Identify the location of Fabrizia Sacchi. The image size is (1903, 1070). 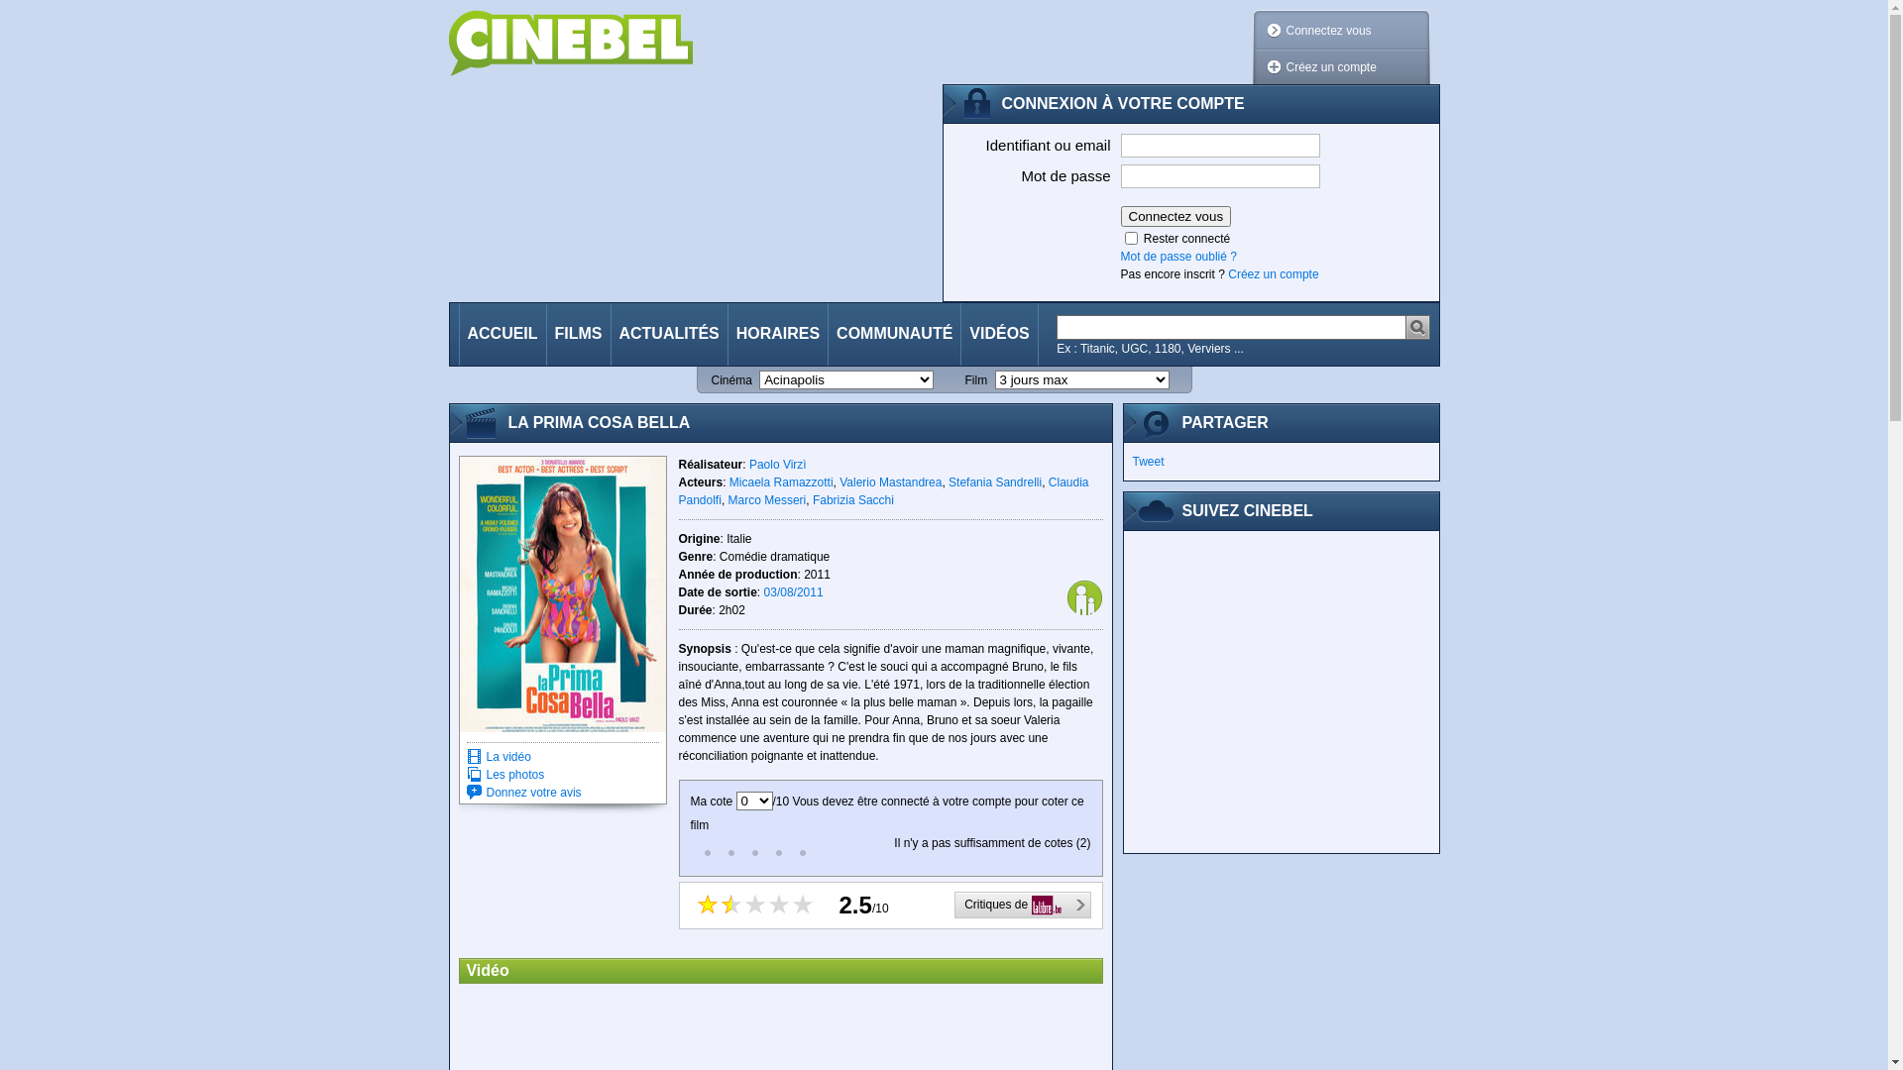
(853, 500).